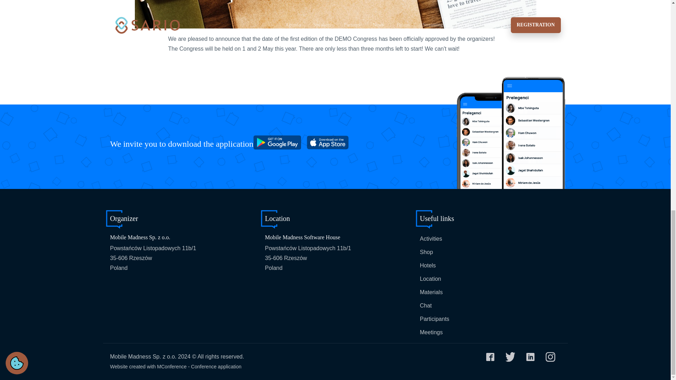  Describe the element at coordinates (431, 332) in the screenshot. I see `Meetings` at that location.